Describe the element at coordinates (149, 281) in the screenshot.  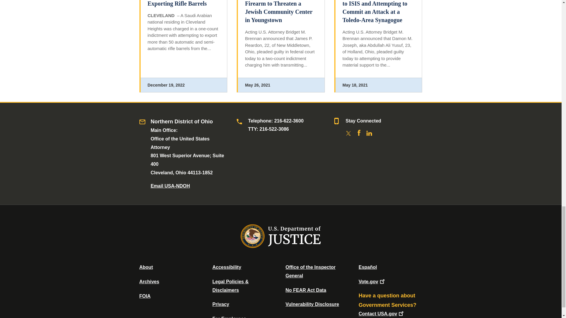
I see `Department of Justice Archive` at that location.